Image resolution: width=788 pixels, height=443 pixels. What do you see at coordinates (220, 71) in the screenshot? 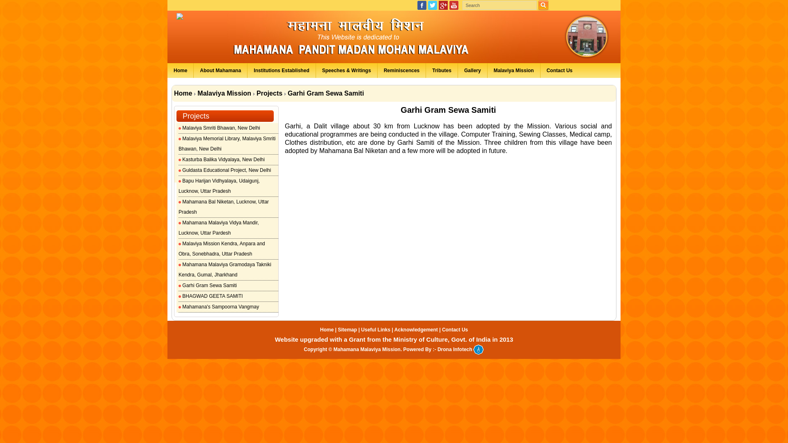
I see `About Mahamana` at bounding box center [220, 71].